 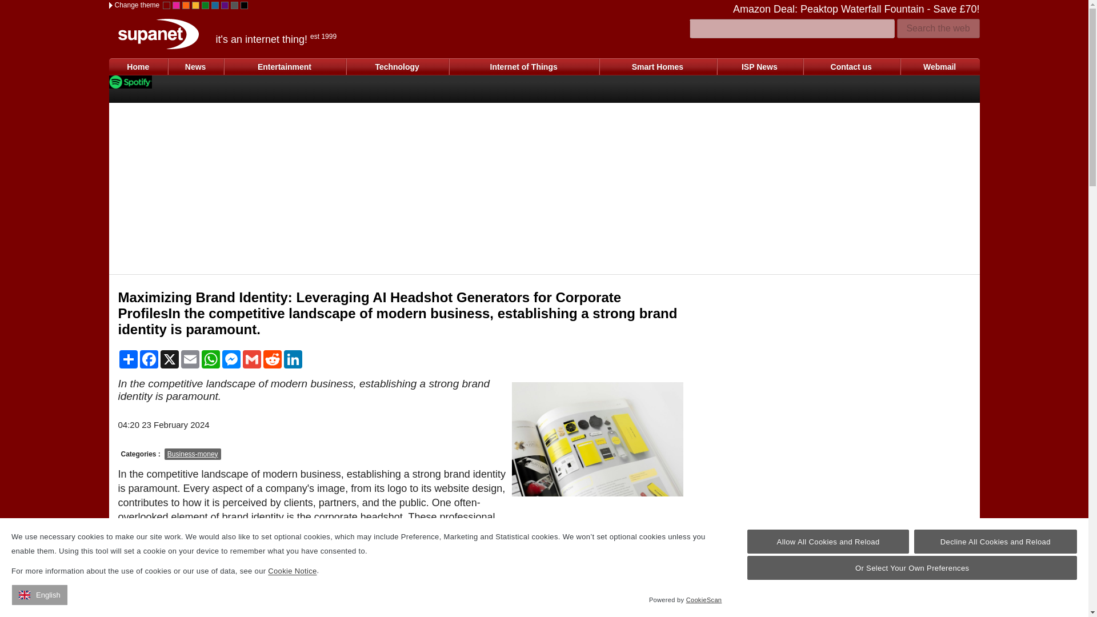 What do you see at coordinates (285, 66) in the screenshot?
I see `Entertainment` at bounding box center [285, 66].